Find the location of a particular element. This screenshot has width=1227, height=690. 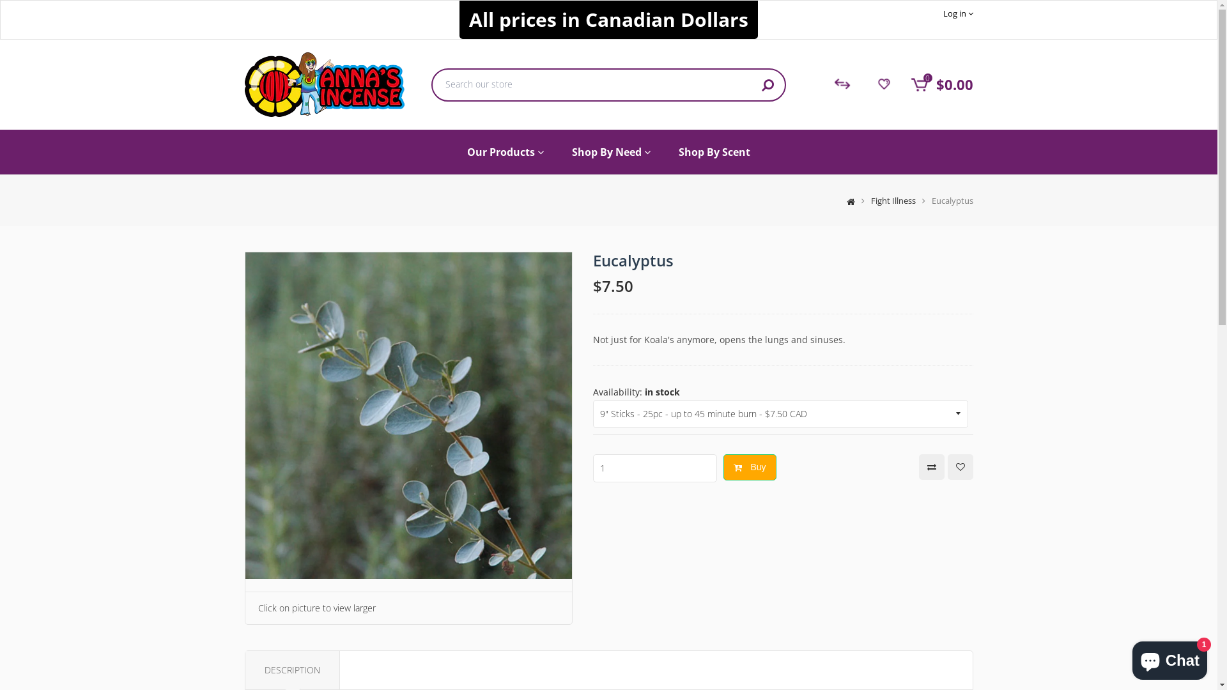

Fight Illness is located at coordinates (893, 201).